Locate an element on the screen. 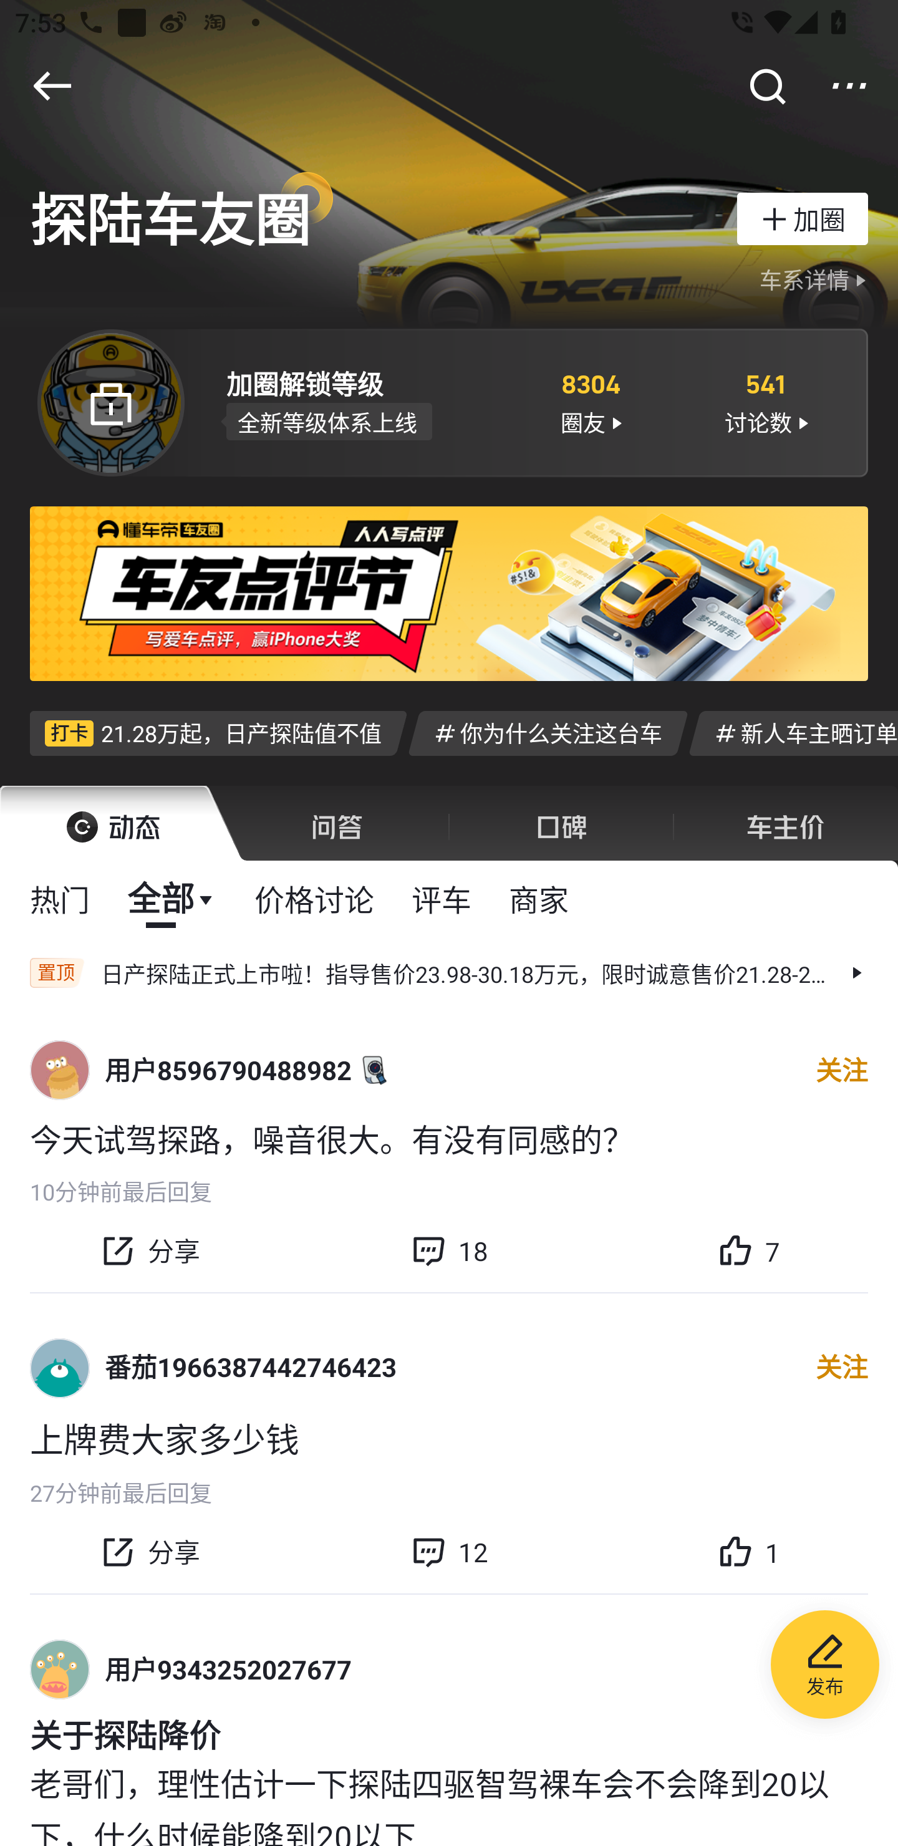 The image size is (898, 1846). 关注 is located at coordinates (842, 1368).